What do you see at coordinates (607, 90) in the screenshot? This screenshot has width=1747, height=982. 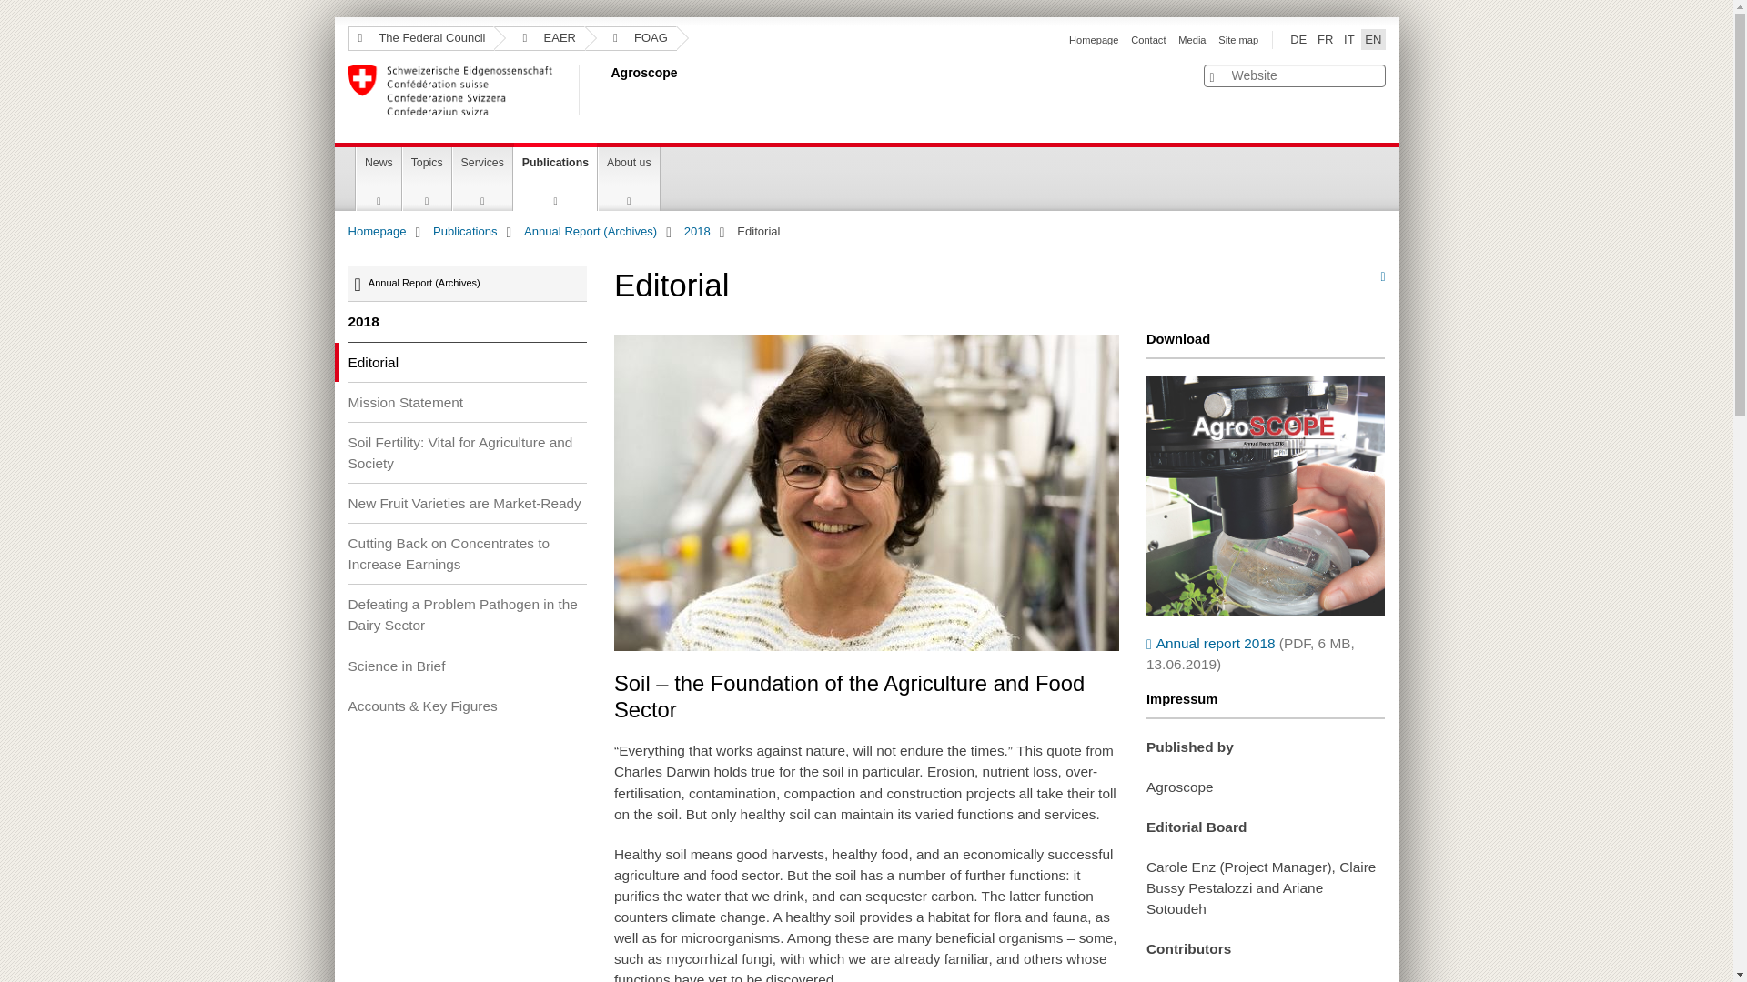 I see `Agroscope` at bounding box center [607, 90].